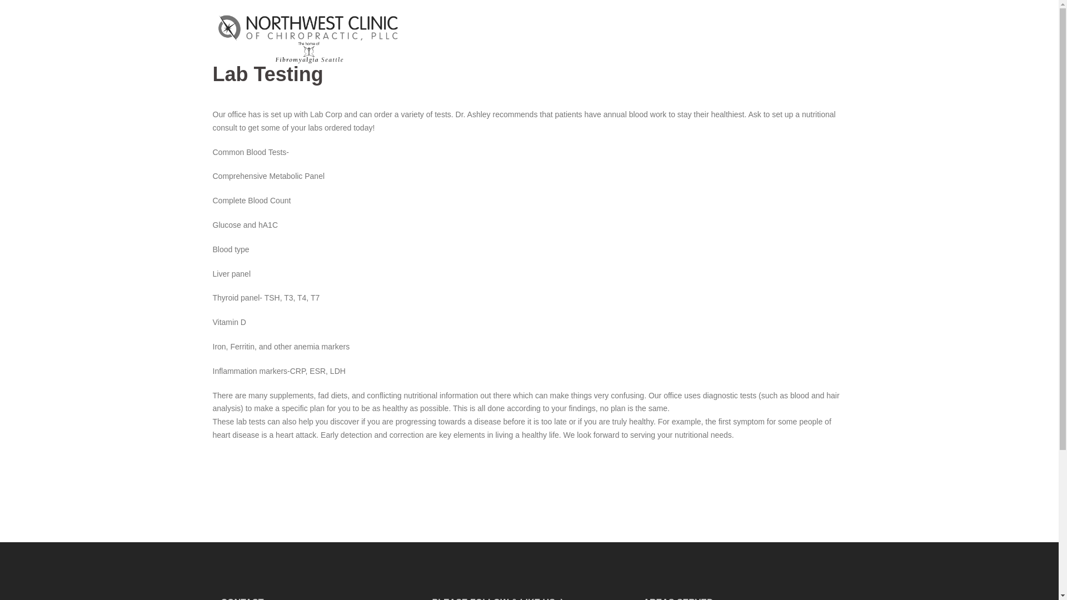 The width and height of the screenshot is (1067, 600). I want to click on Success Stories, so click(756, 39).